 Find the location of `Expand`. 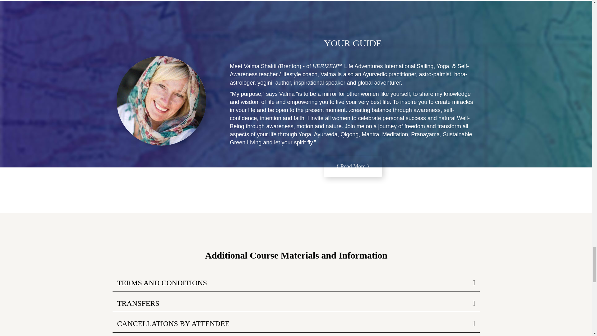

Expand is located at coordinates (469, 303).